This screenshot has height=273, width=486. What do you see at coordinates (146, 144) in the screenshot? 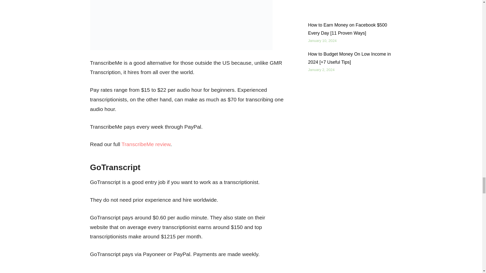
I see `TranscribeMe review` at bounding box center [146, 144].